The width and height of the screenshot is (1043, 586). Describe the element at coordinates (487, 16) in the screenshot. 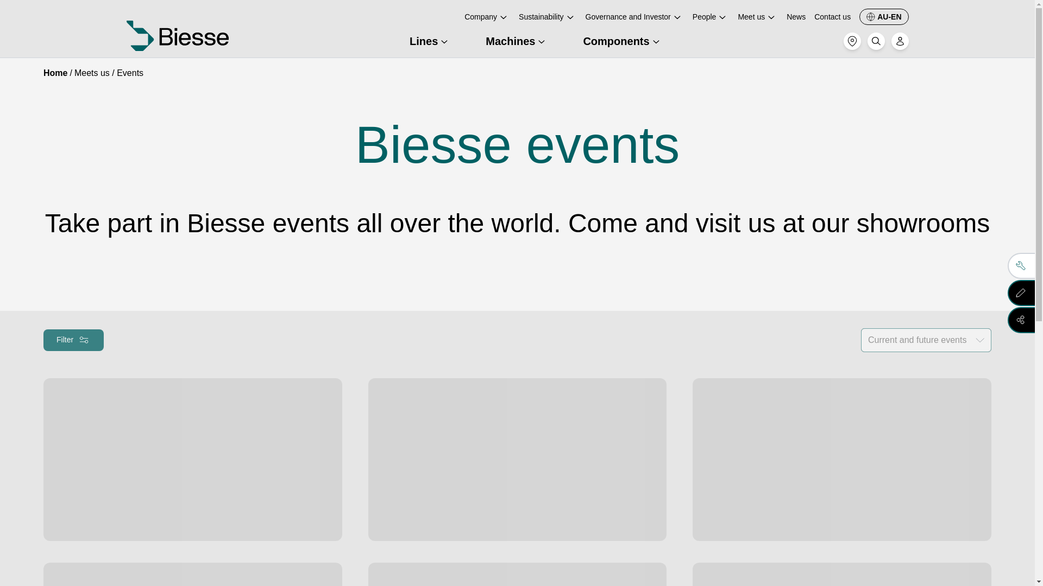

I see `Company` at that location.